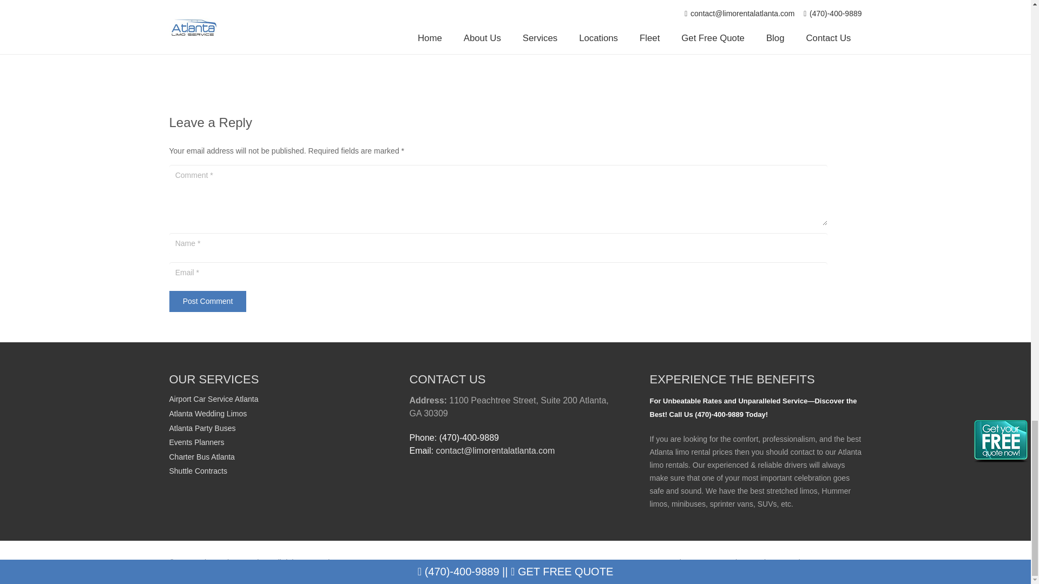 This screenshot has width=1039, height=584. What do you see at coordinates (208, 414) in the screenshot?
I see `Atlanta Wedding Limos` at bounding box center [208, 414].